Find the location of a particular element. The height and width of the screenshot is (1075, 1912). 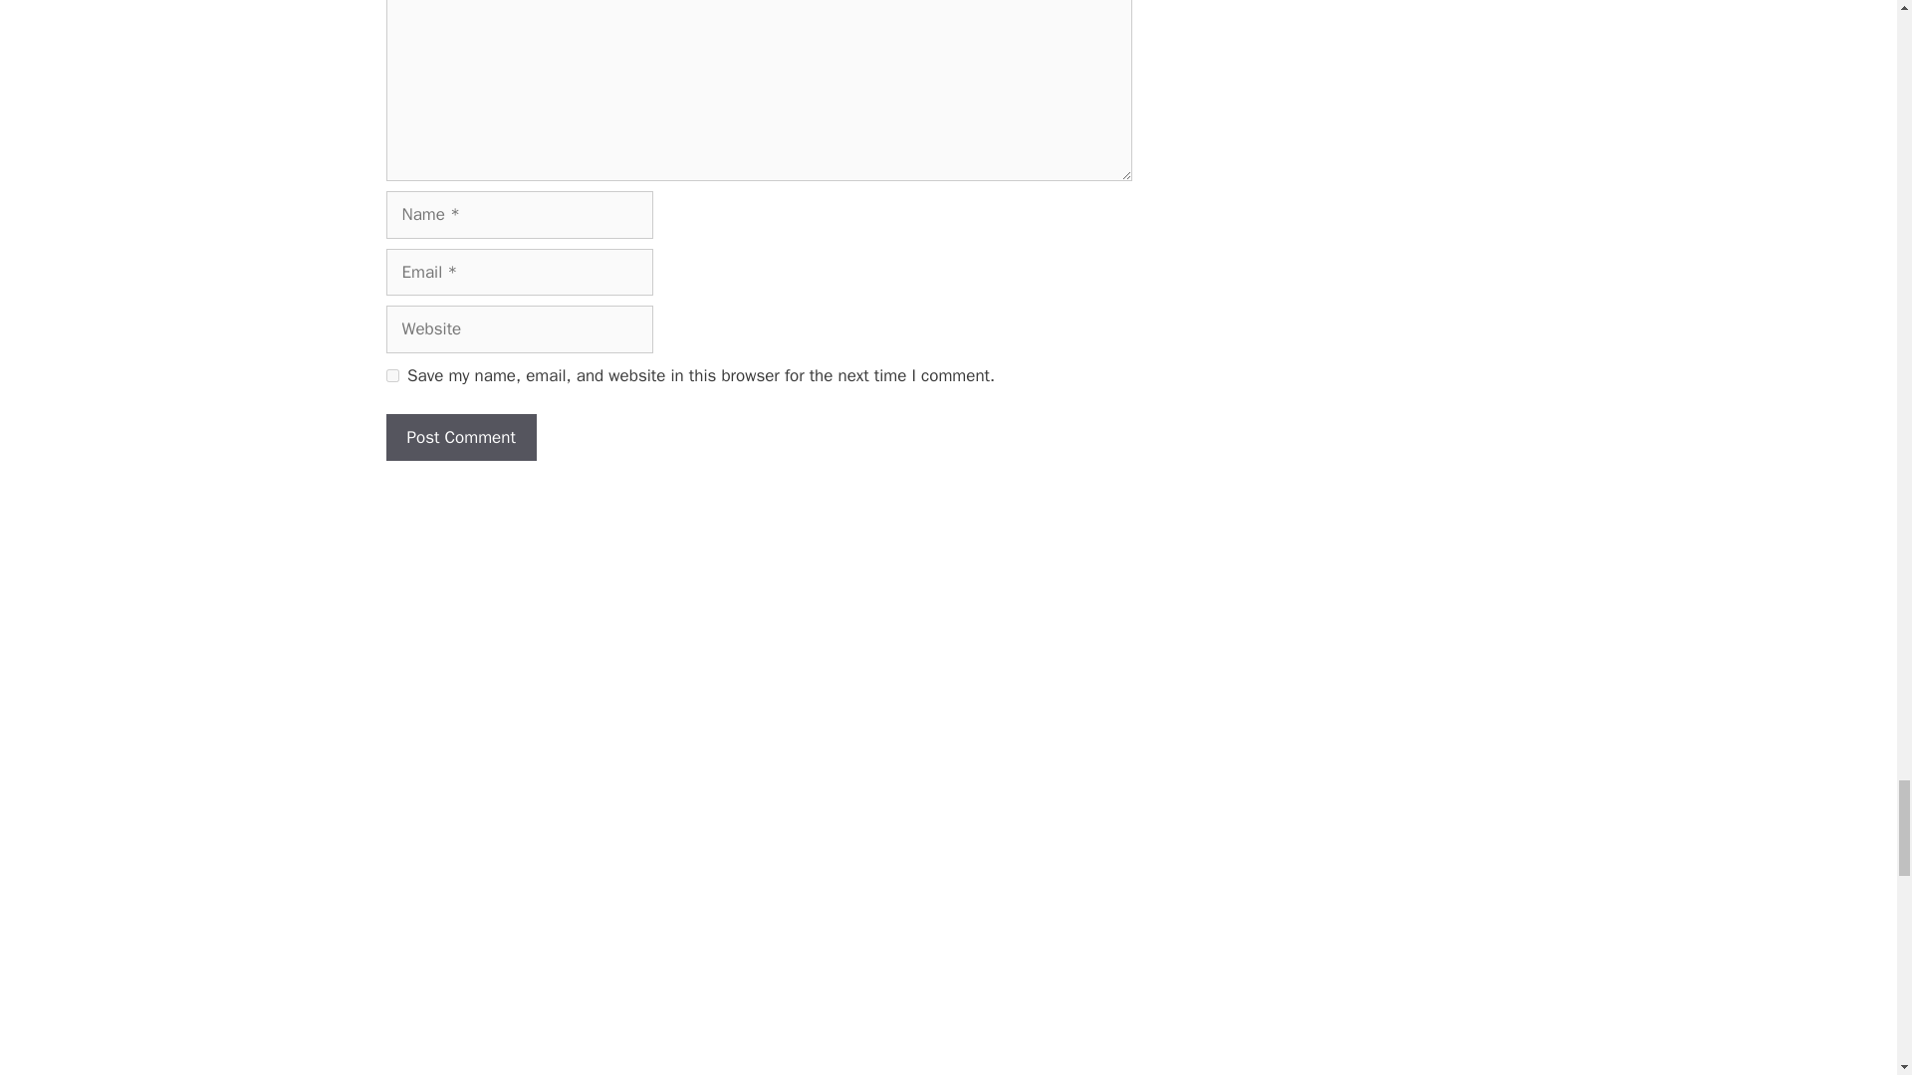

yes is located at coordinates (392, 376).